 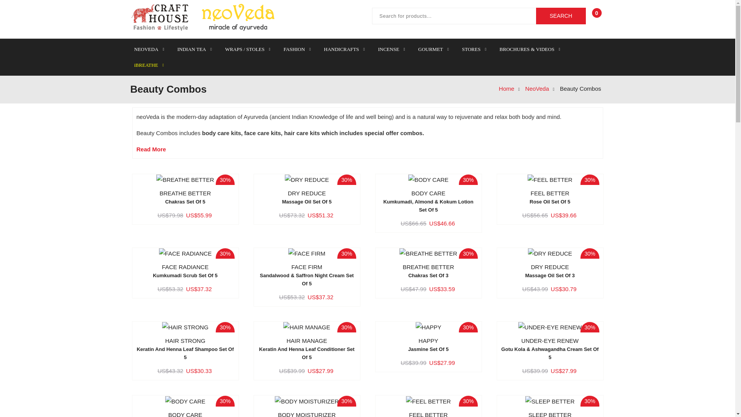 I want to click on FEEL BETTER, so click(x=550, y=180).